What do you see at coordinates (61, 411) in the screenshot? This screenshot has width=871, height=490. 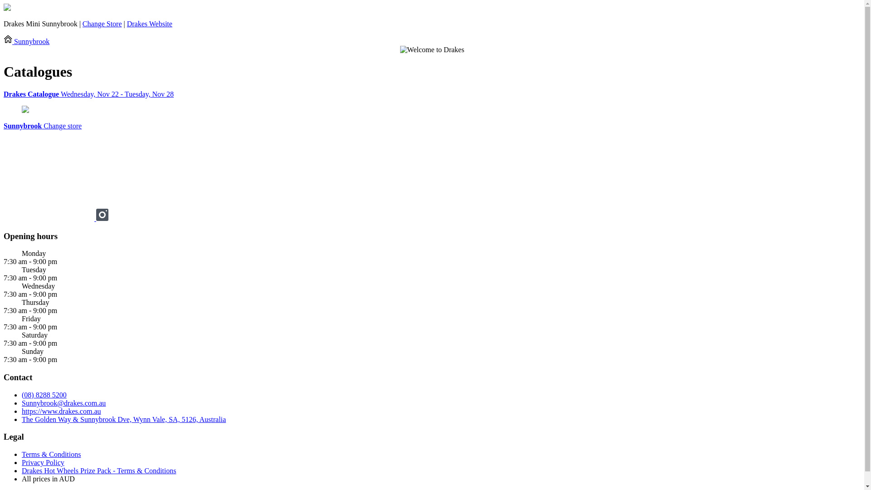 I see `https://www.drakes.com.au` at bounding box center [61, 411].